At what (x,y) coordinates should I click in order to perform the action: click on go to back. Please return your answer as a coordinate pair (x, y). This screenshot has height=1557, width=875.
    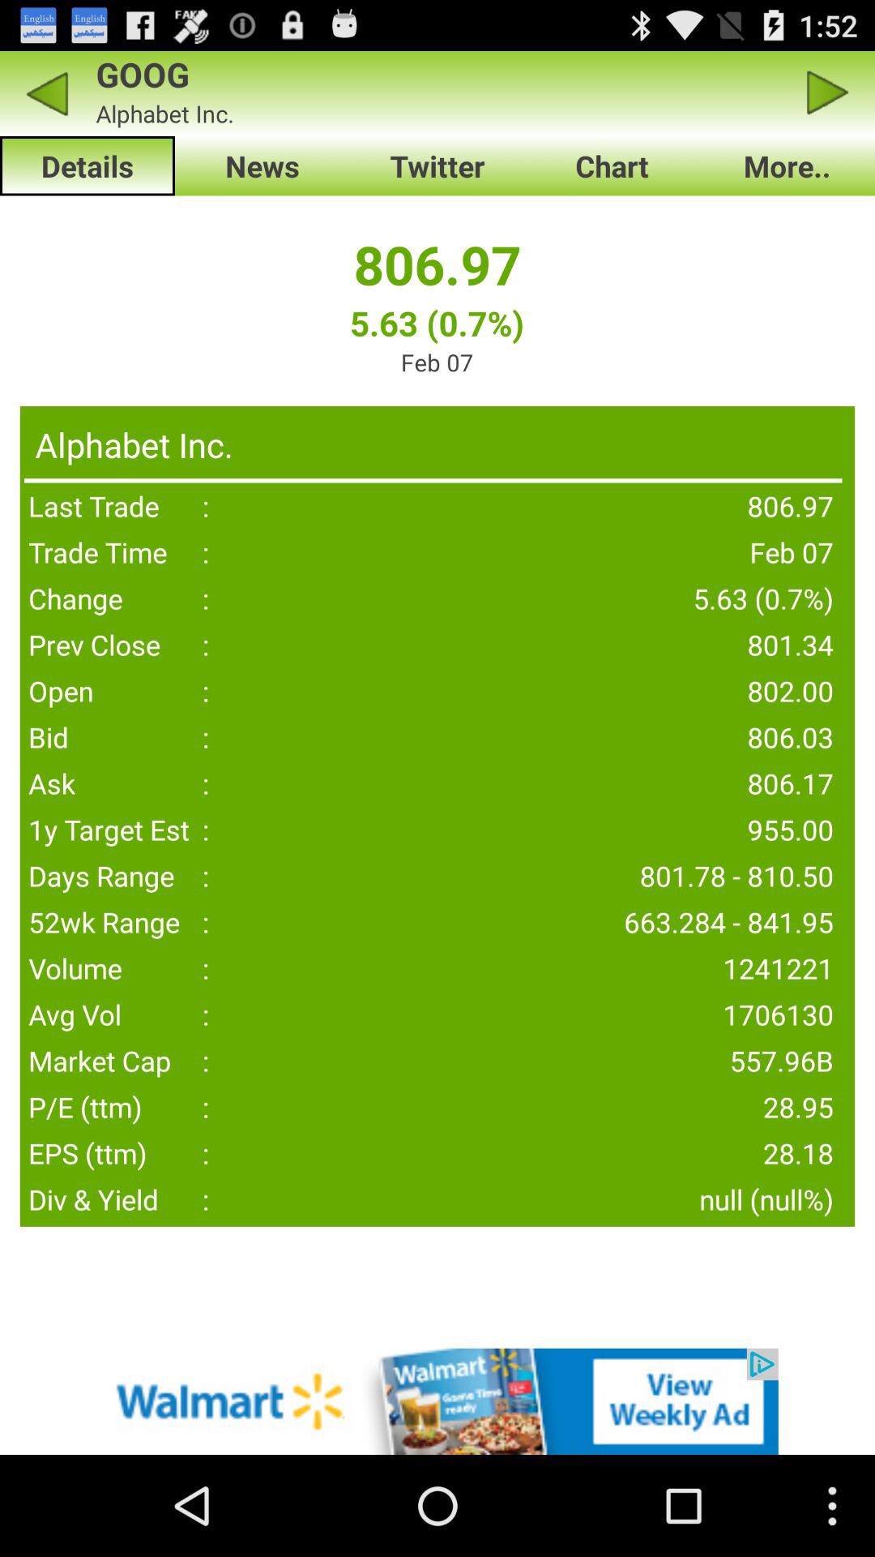
    Looking at the image, I should click on (47, 92).